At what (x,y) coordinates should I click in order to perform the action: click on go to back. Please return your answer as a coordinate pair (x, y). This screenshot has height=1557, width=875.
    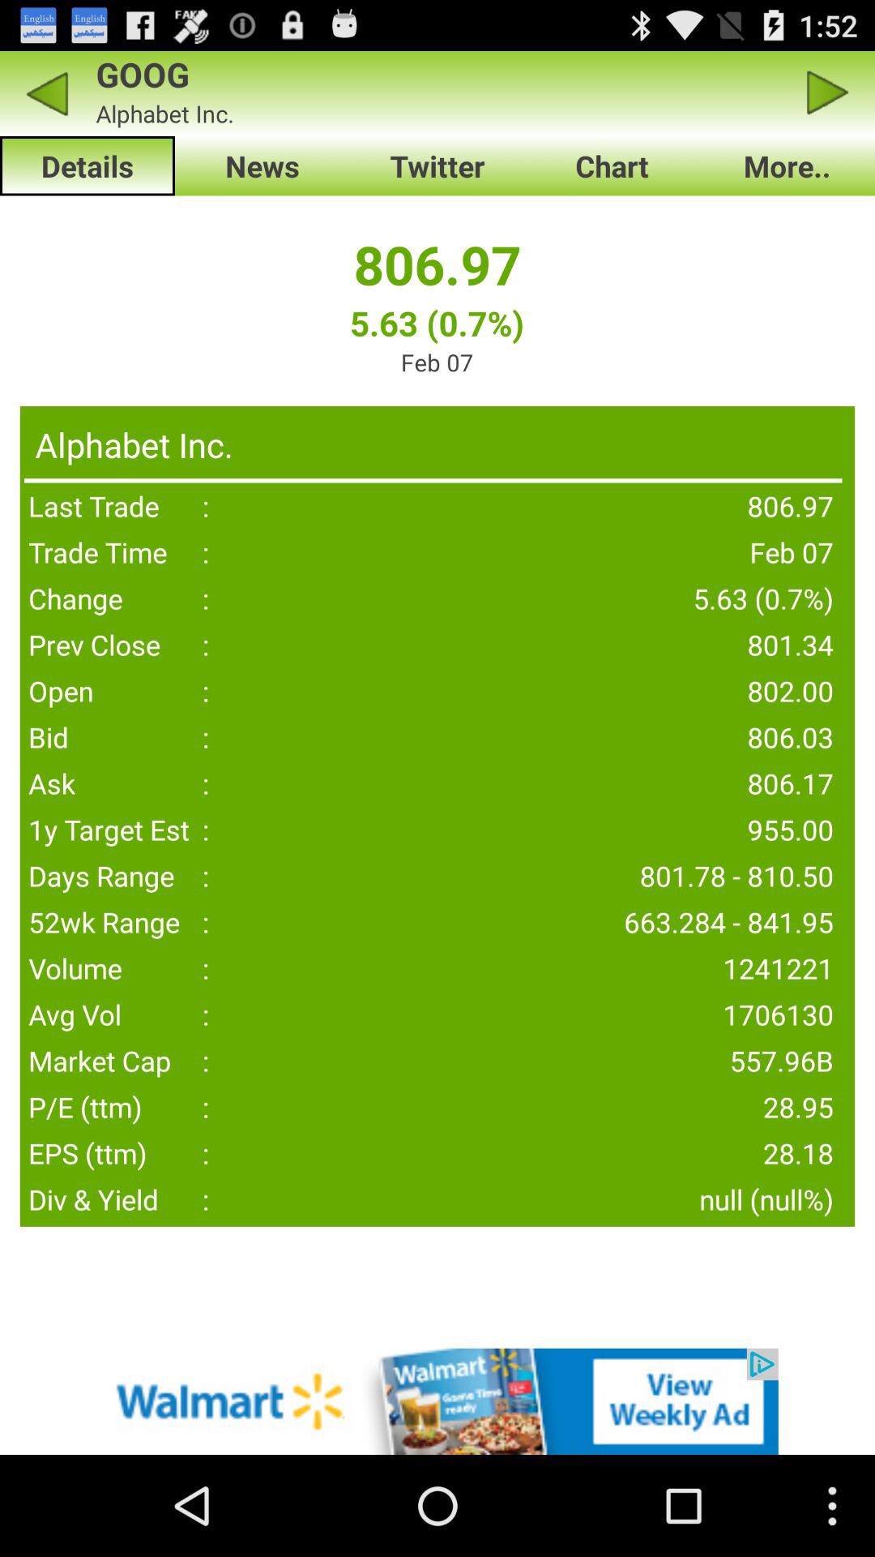
    Looking at the image, I should click on (47, 92).